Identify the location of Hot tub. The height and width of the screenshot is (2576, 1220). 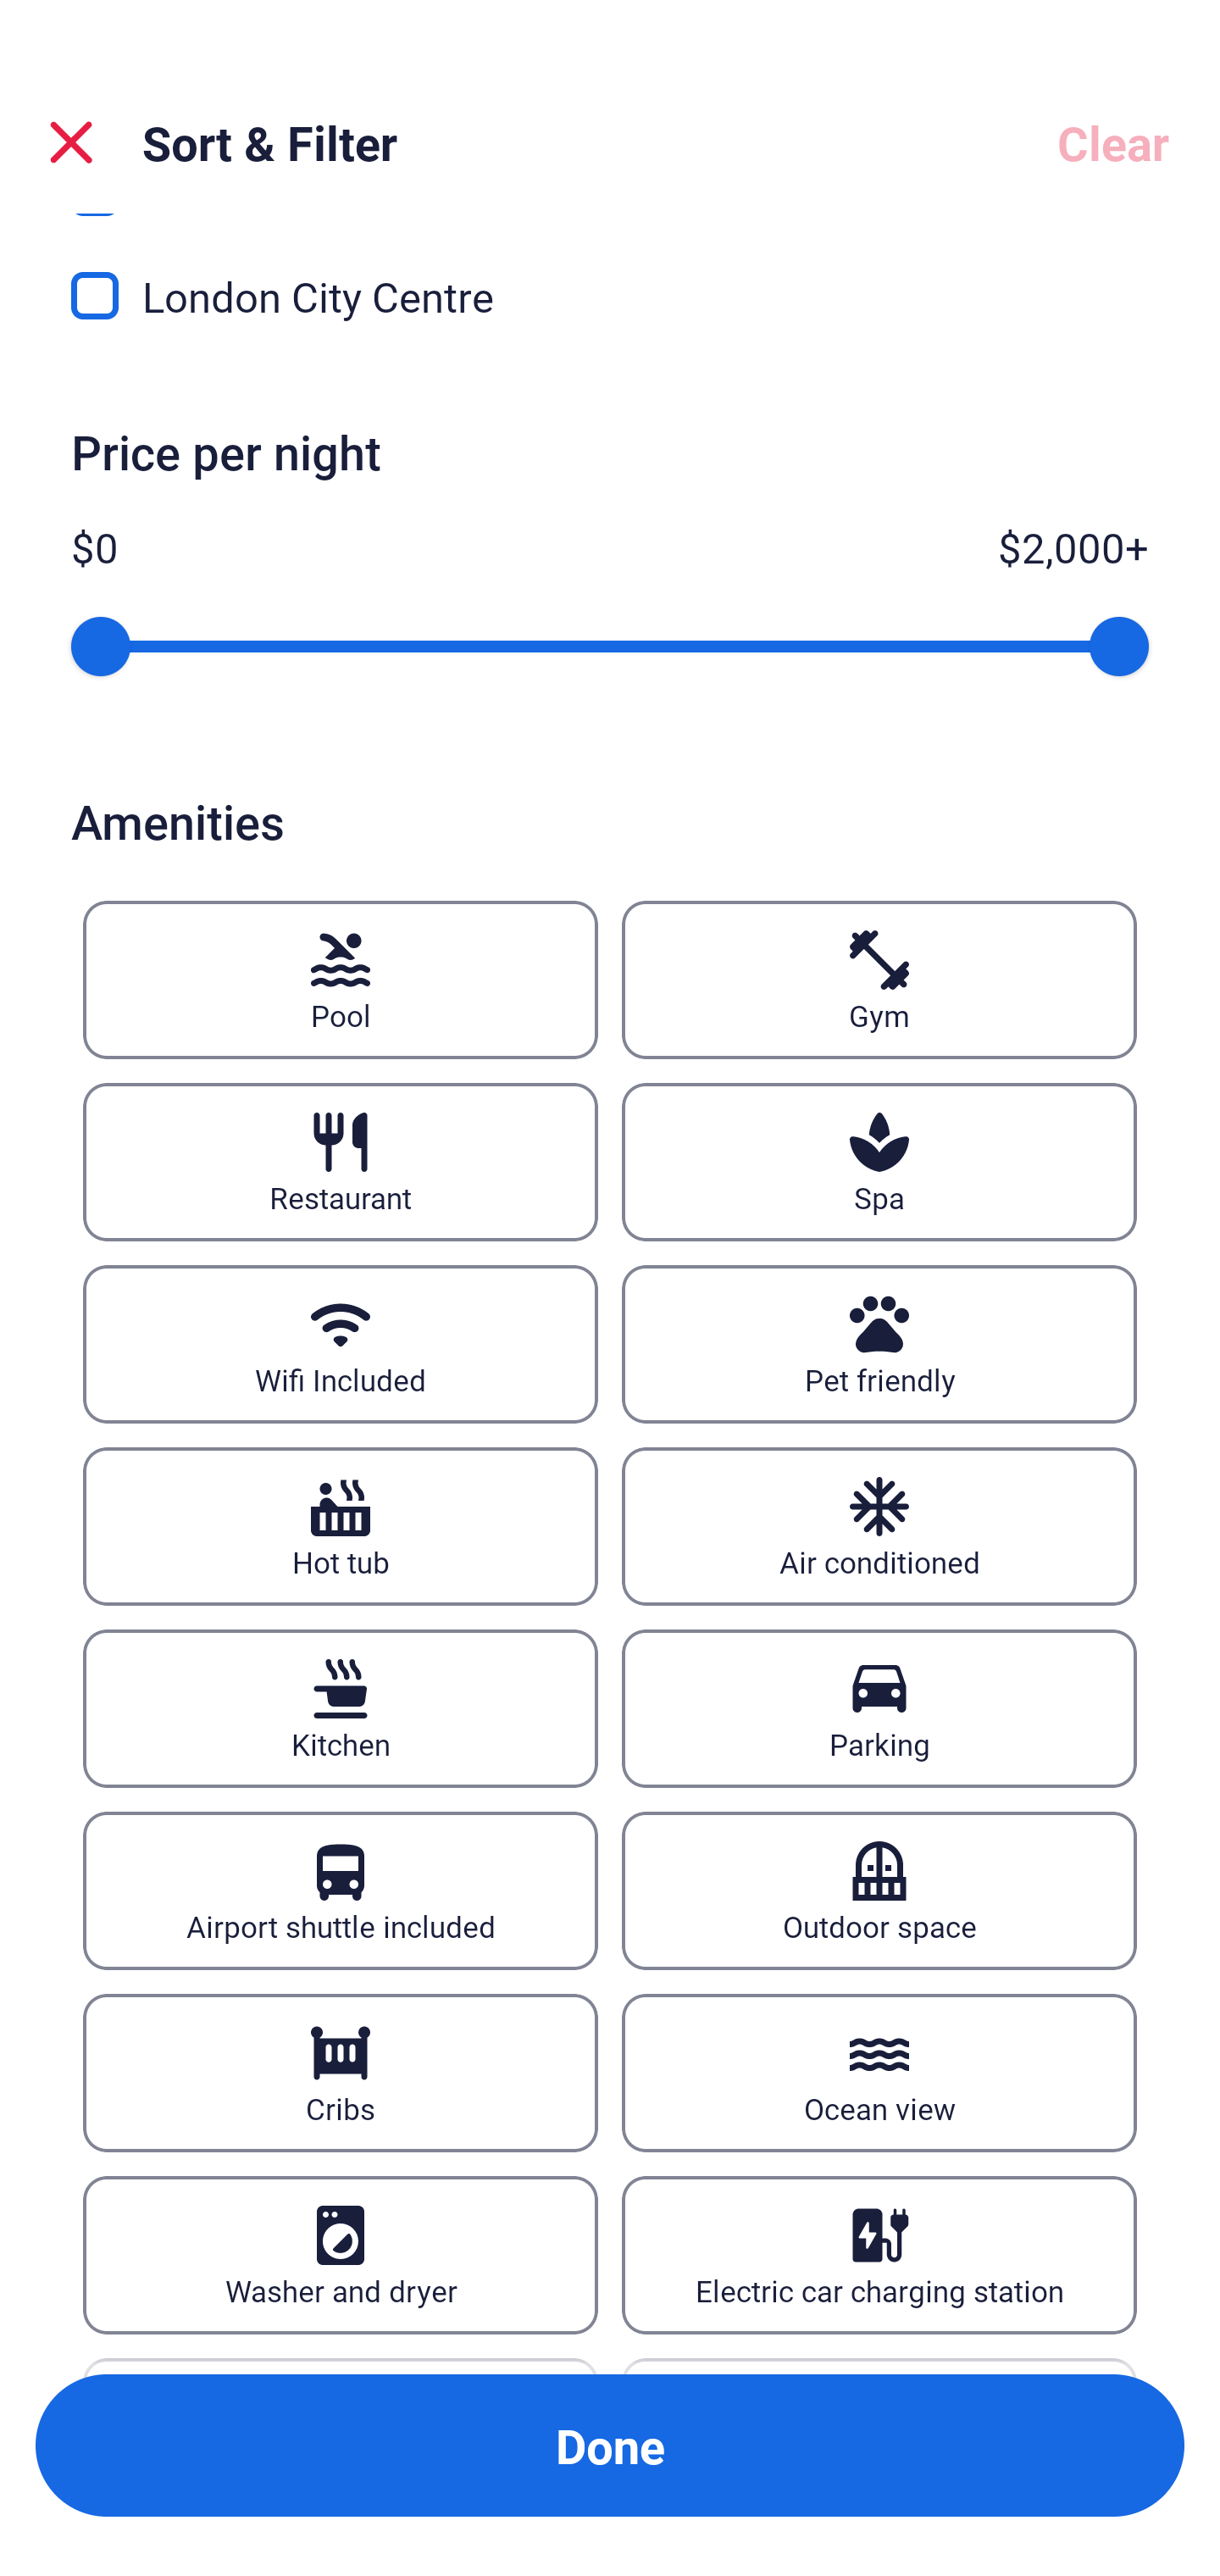
(340, 1525).